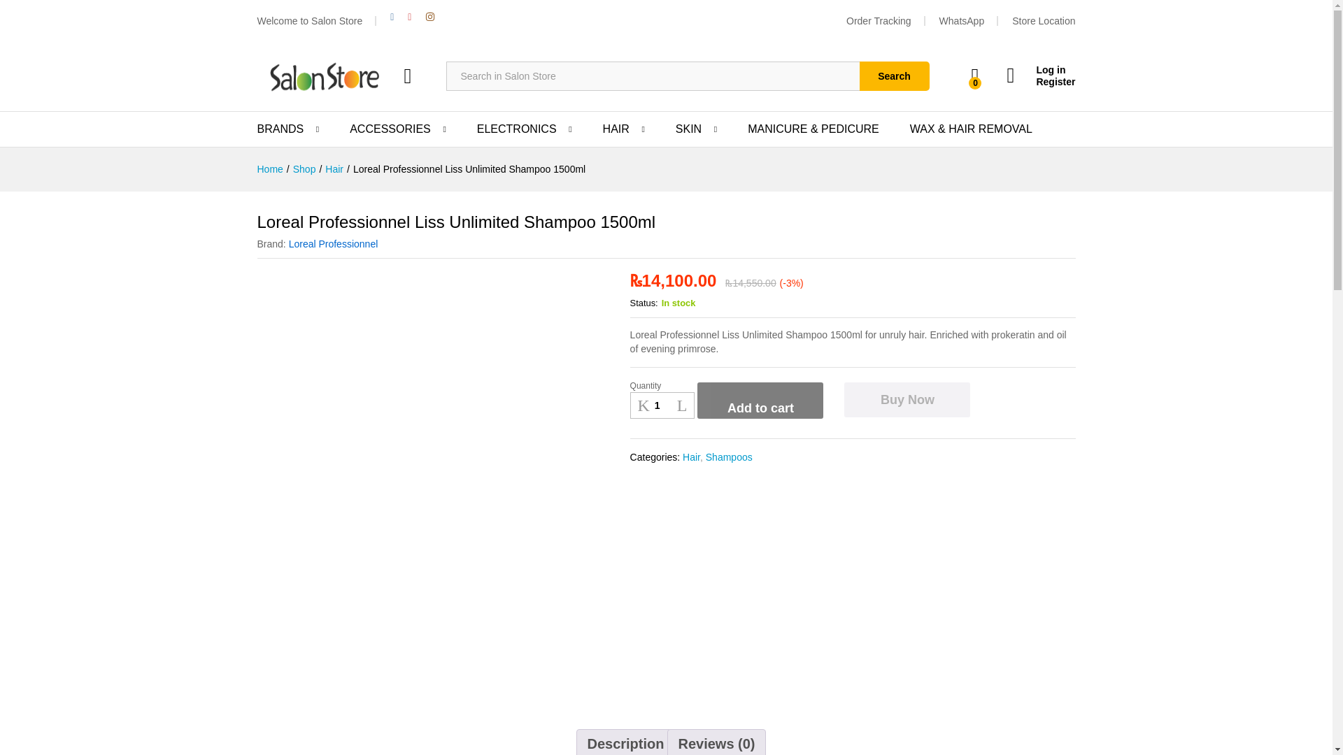 Image resolution: width=1343 pixels, height=755 pixels. I want to click on 1, so click(662, 405).